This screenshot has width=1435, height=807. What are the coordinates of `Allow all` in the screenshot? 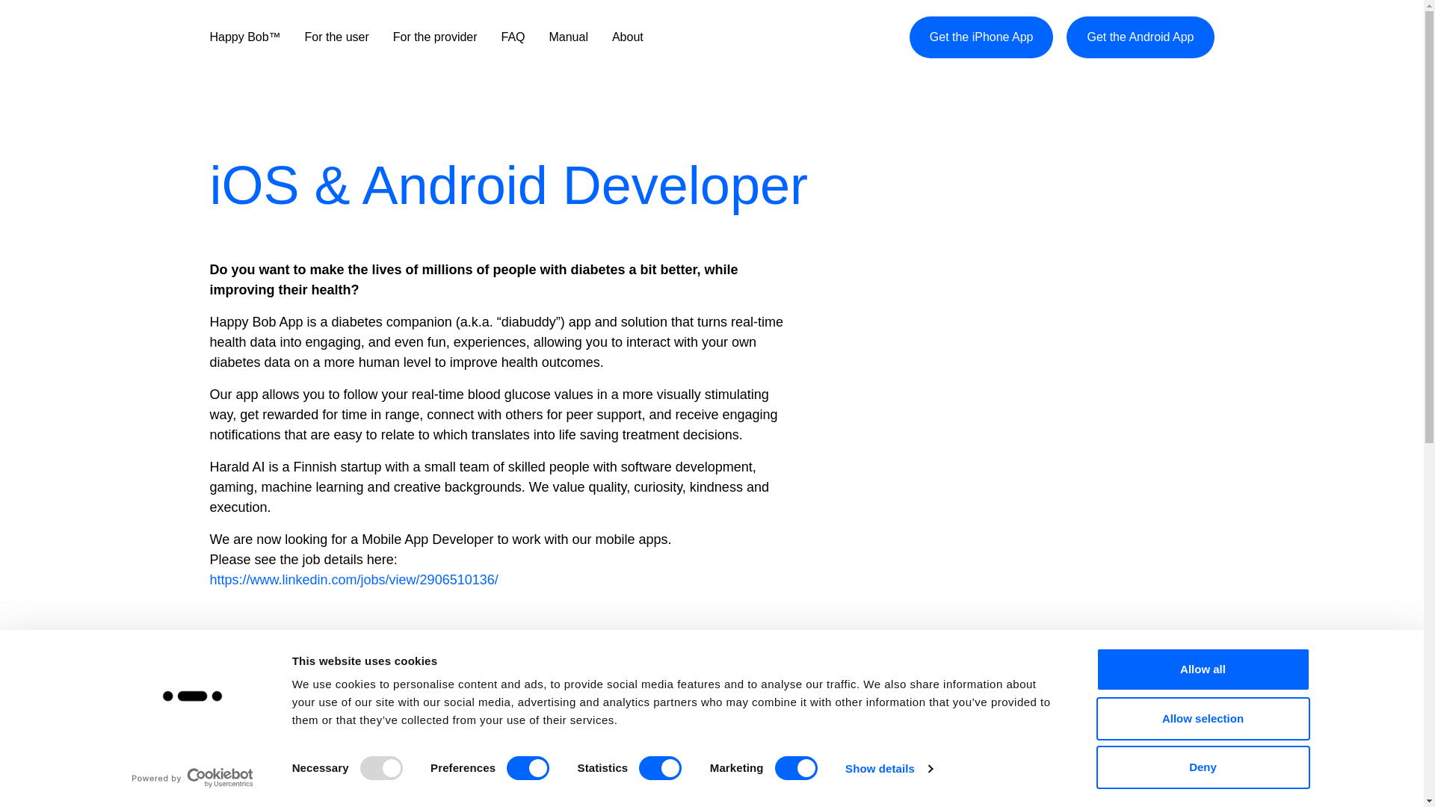 It's located at (1202, 670).